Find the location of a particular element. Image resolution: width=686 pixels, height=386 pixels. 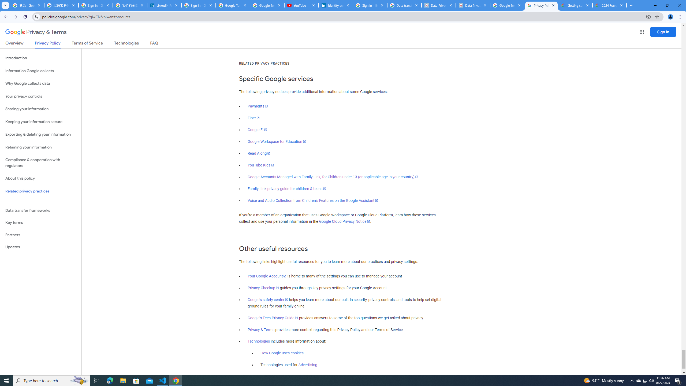

Keeping your information secure is located at coordinates (41, 122).